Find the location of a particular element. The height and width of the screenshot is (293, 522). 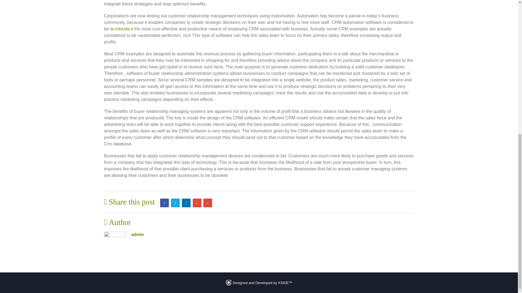

Email is located at coordinates (208, 203).